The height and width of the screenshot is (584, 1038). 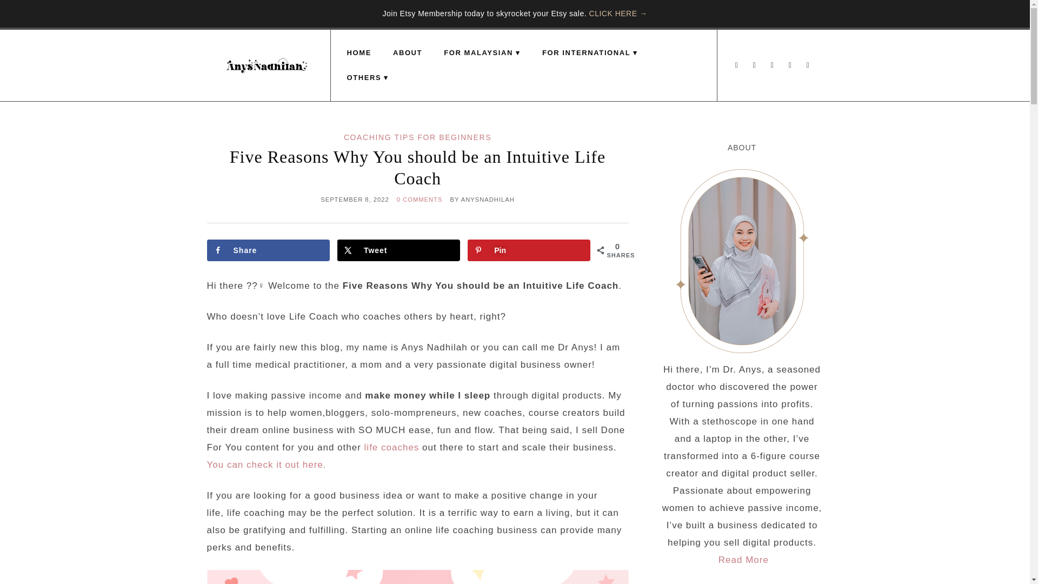 I want to click on Tweet, so click(x=398, y=250).